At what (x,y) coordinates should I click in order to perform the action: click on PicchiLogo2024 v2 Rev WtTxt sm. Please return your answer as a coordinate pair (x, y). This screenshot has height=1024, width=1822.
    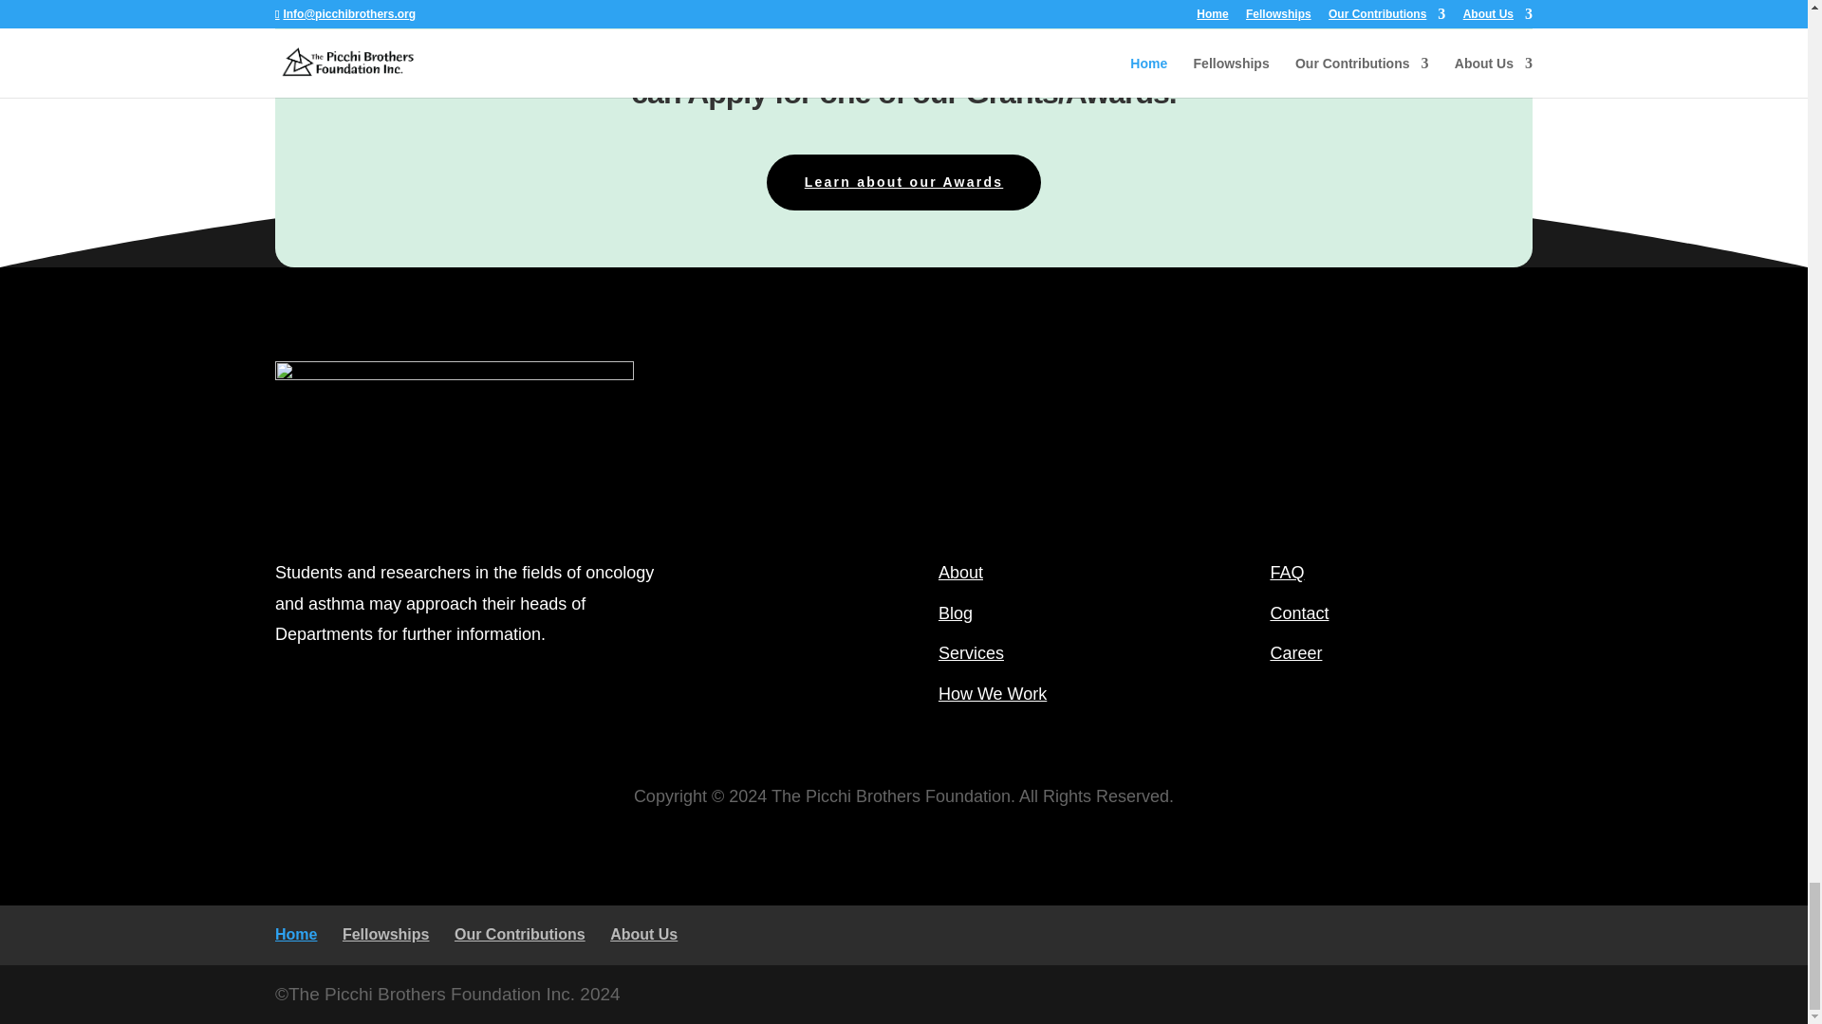
    Looking at the image, I should click on (454, 444).